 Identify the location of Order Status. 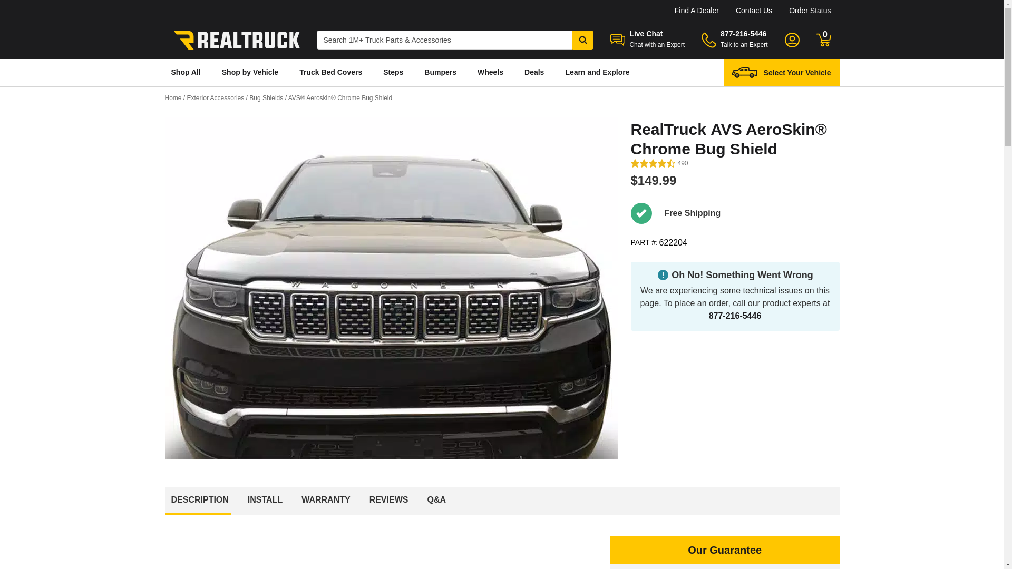
(810, 11).